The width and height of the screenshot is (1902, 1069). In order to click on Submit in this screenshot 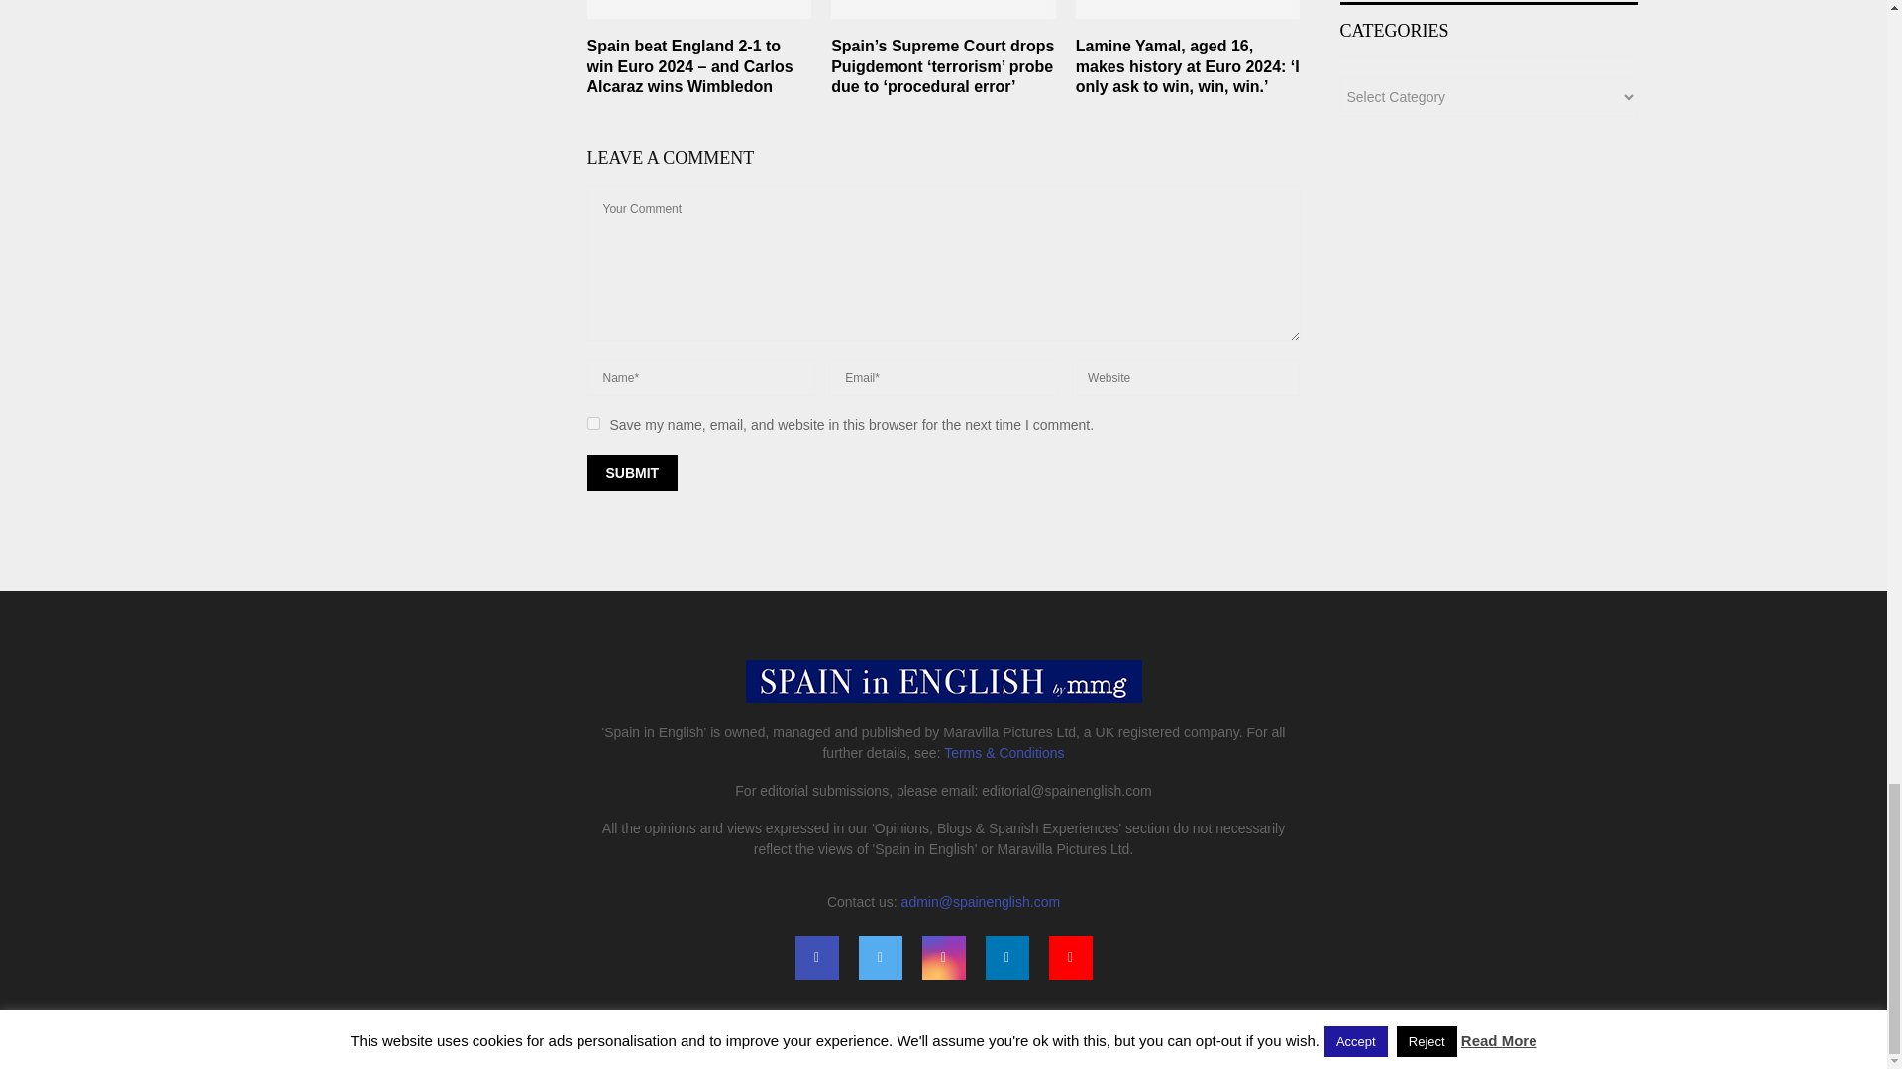, I will do `click(631, 473)`.